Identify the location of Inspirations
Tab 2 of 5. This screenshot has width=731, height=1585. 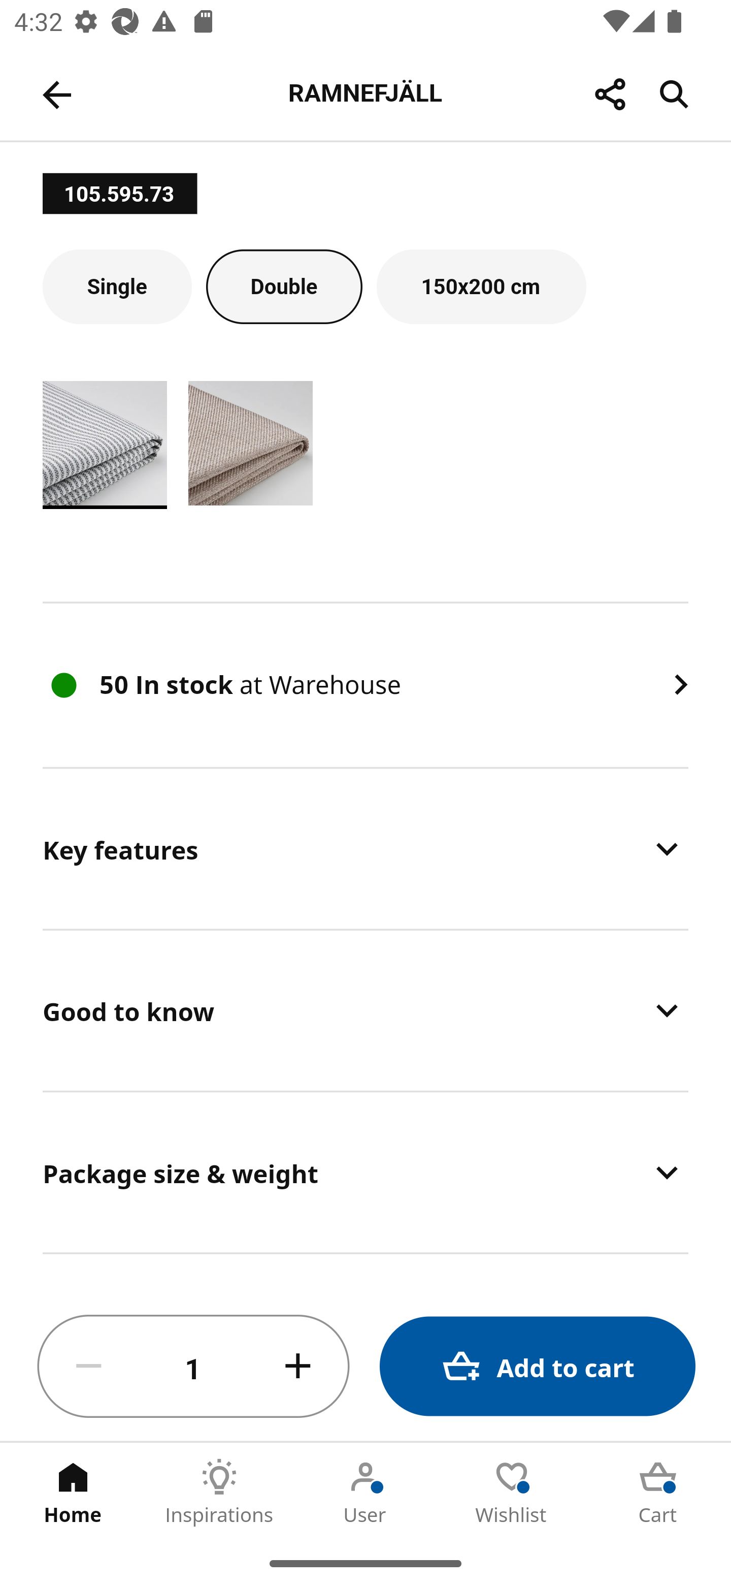
(219, 1492).